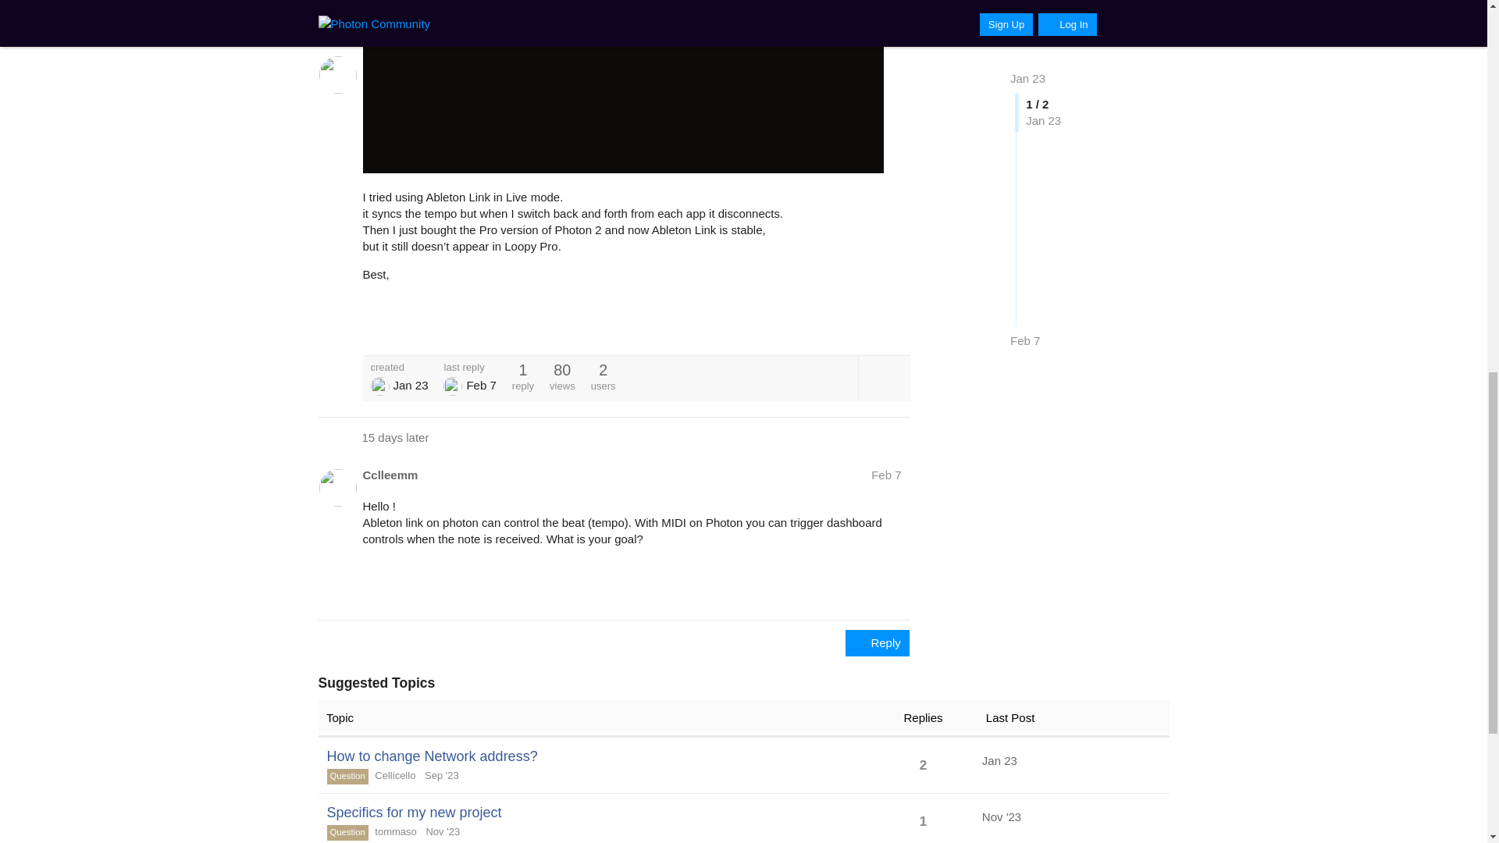 The image size is (1499, 843). I want to click on Jan 23, so click(999, 760).